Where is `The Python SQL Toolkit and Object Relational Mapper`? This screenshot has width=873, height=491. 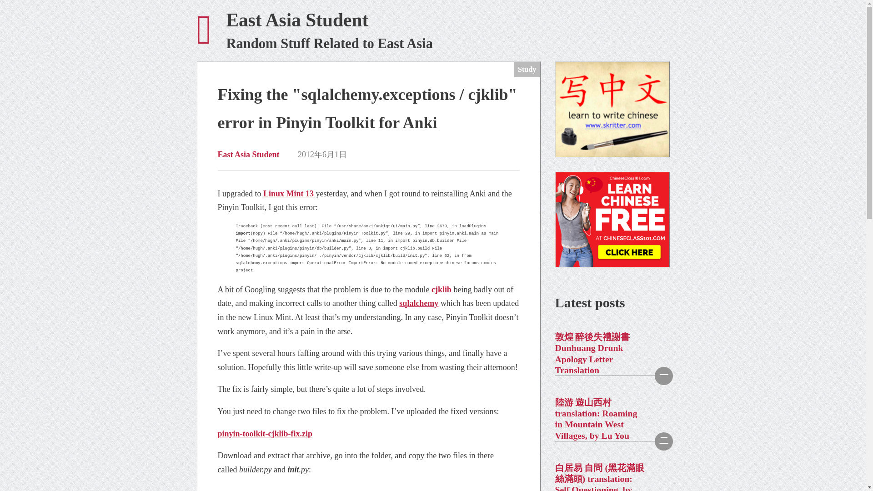 The Python SQL Toolkit and Object Relational Mapper is located at coordinates (265, 434).